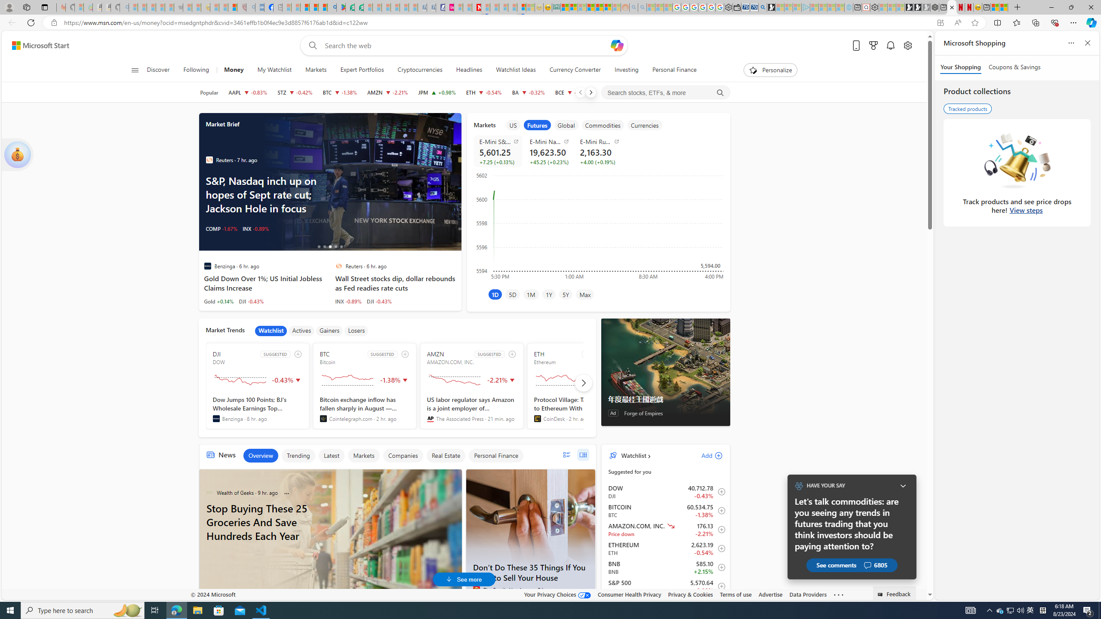  I want to click on add to watchlist, so click(512, 354).